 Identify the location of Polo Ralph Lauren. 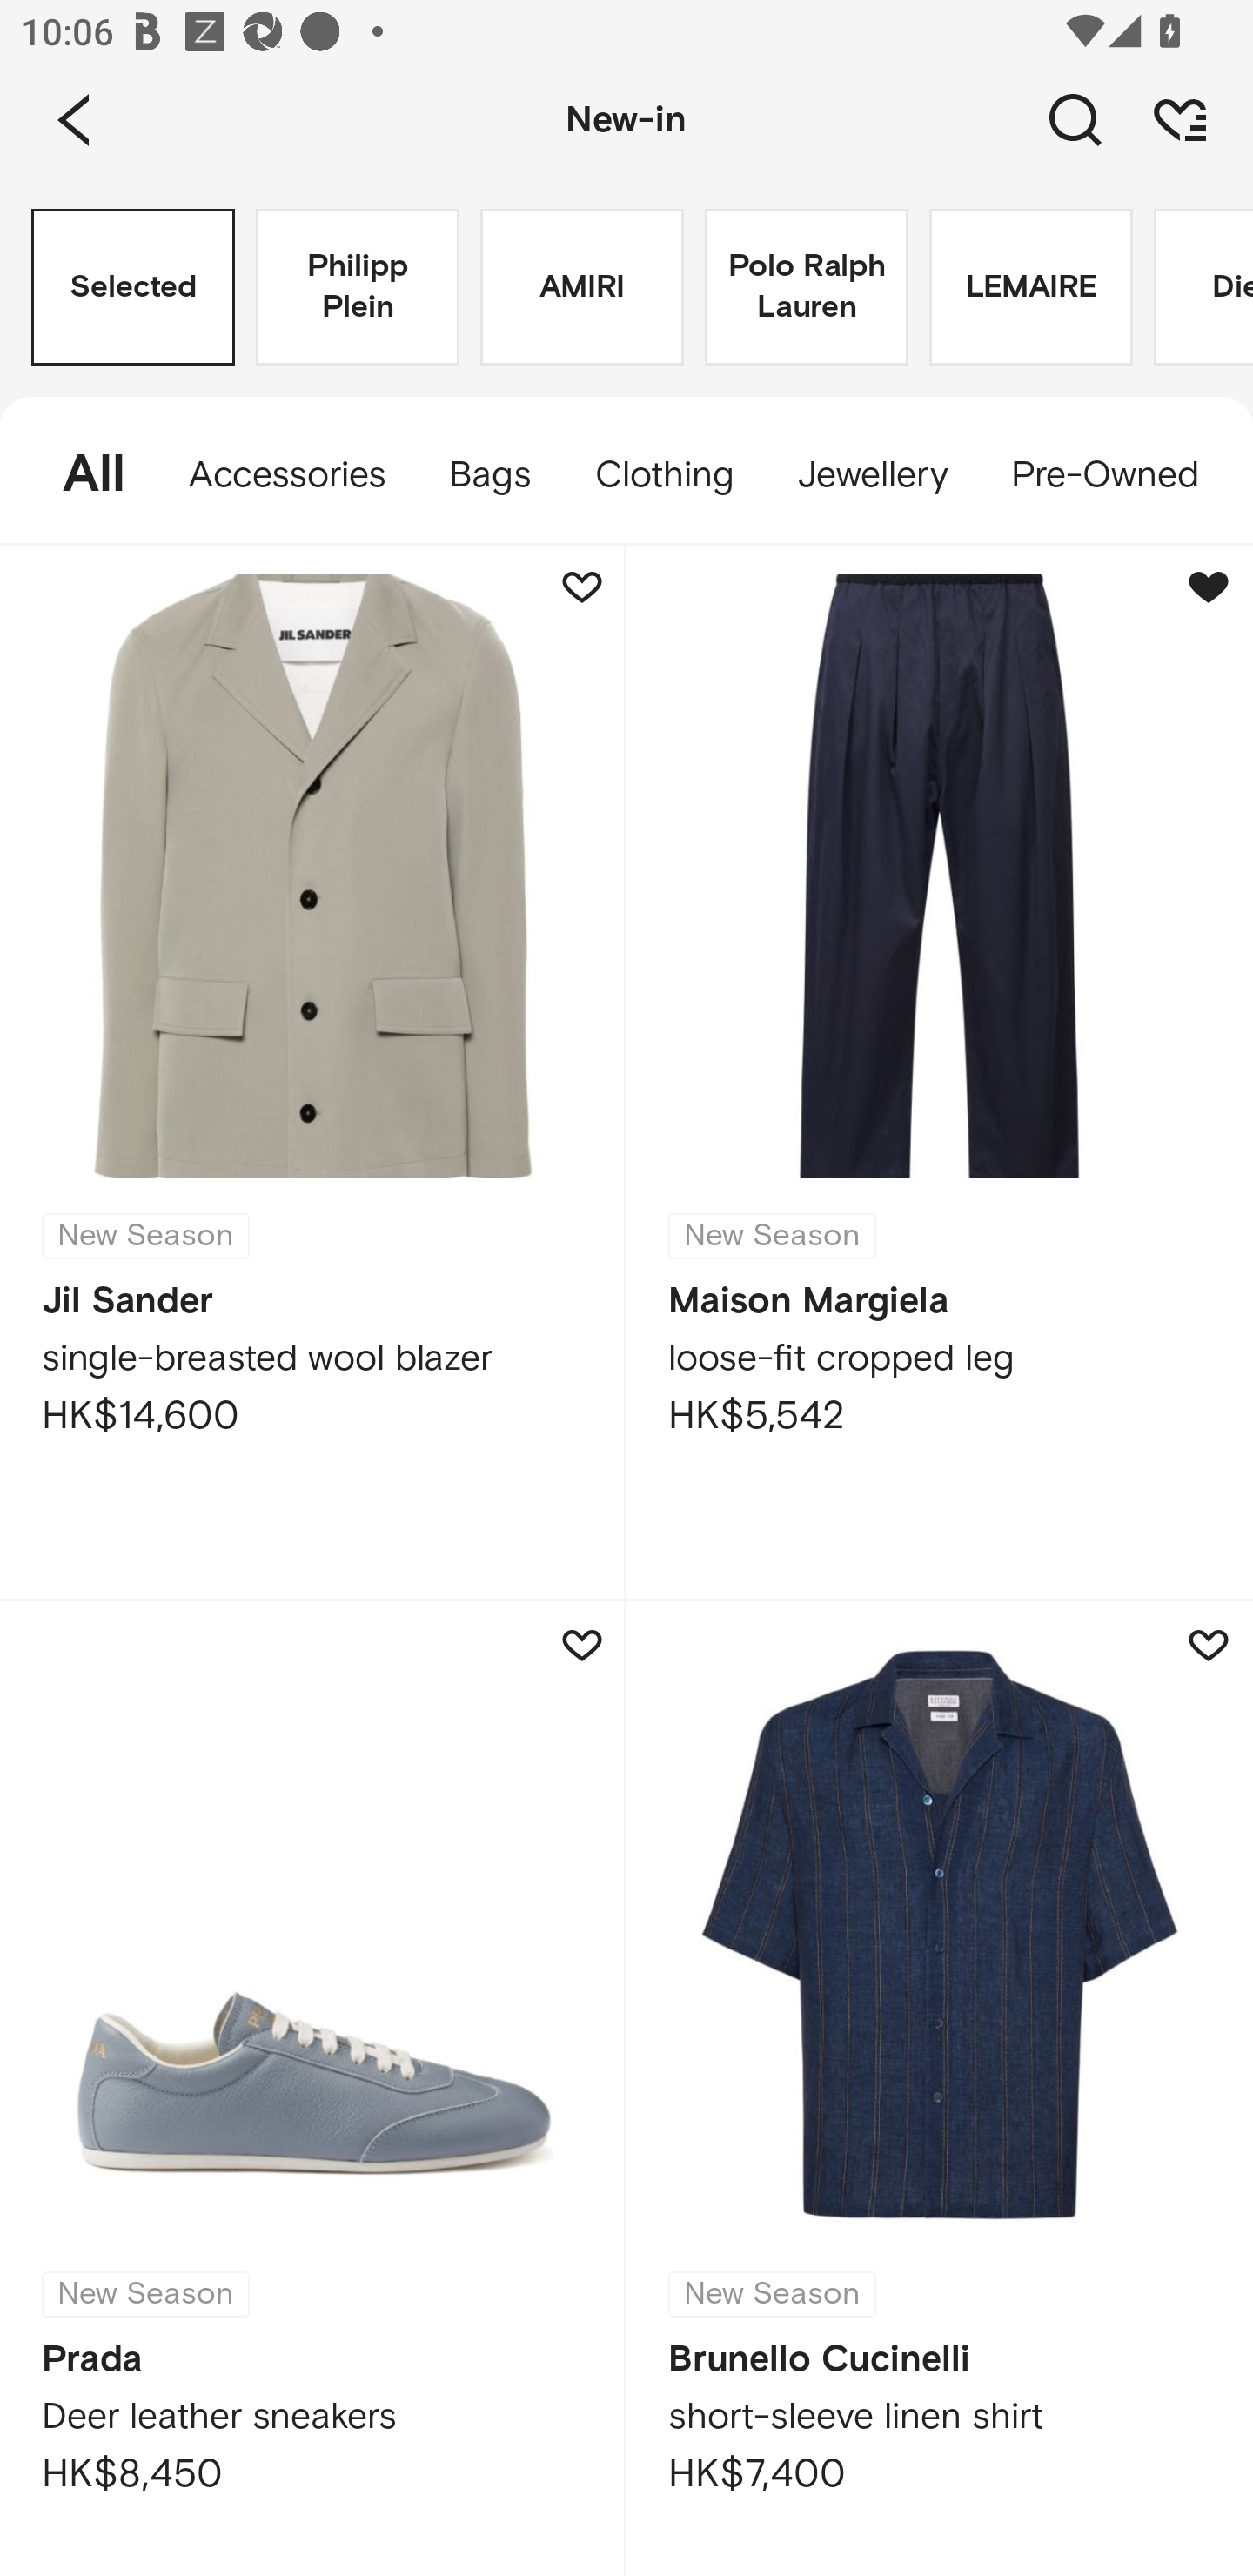
(806, 287).